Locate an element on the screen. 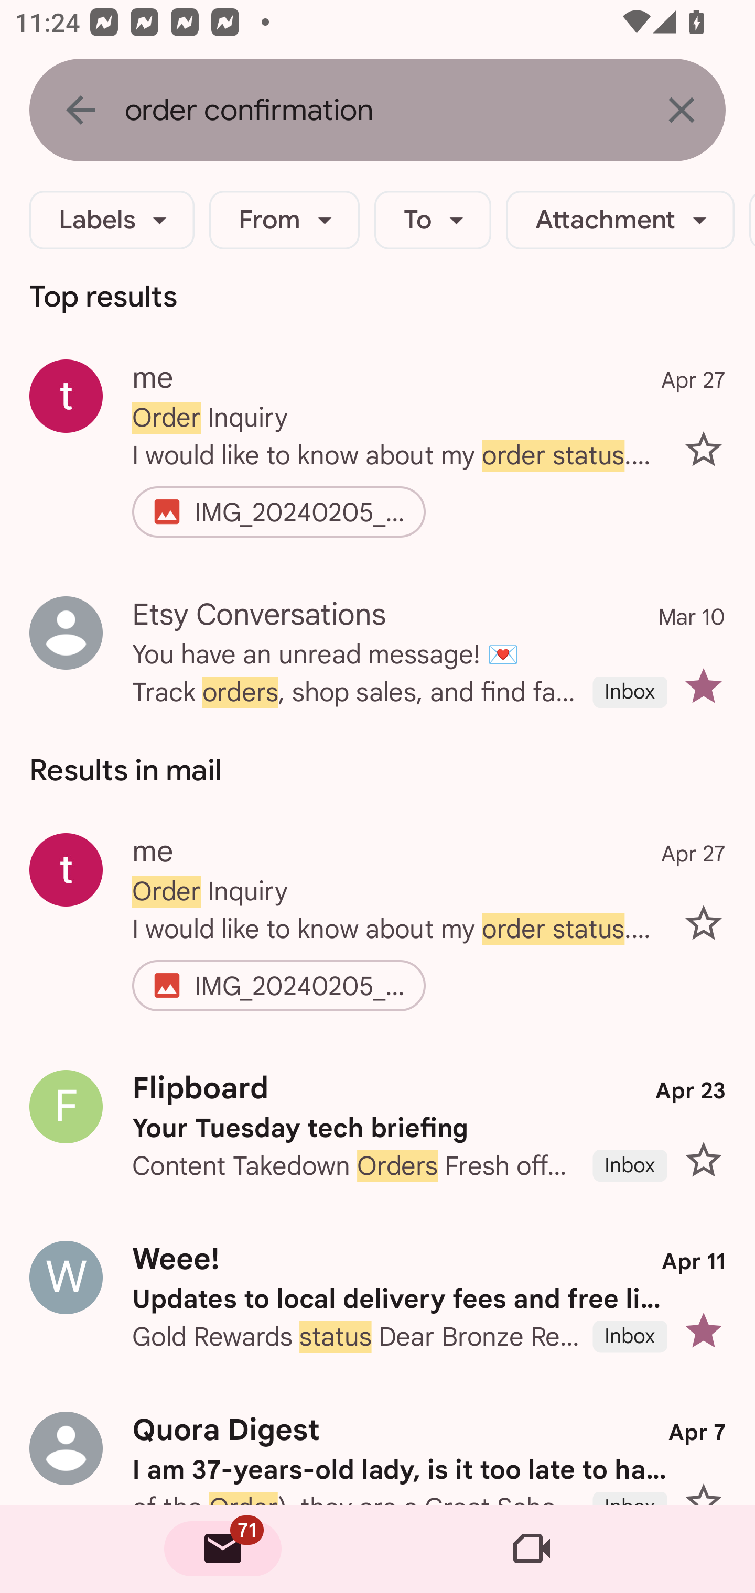 This screenshot has height=1593, width=755. Navigate up is located at coordinates (81, 110).